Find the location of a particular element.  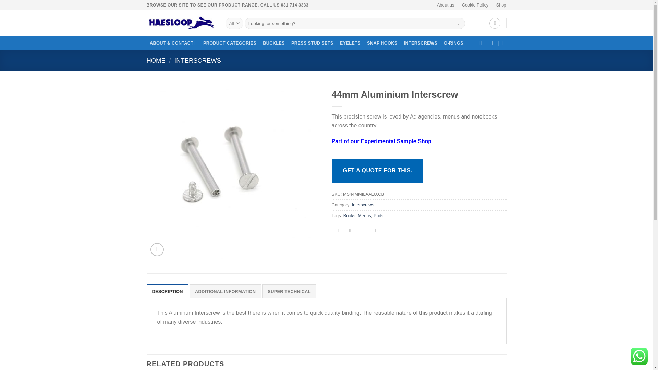

PRESS STUD SETS is located at coordinates (312, 43).